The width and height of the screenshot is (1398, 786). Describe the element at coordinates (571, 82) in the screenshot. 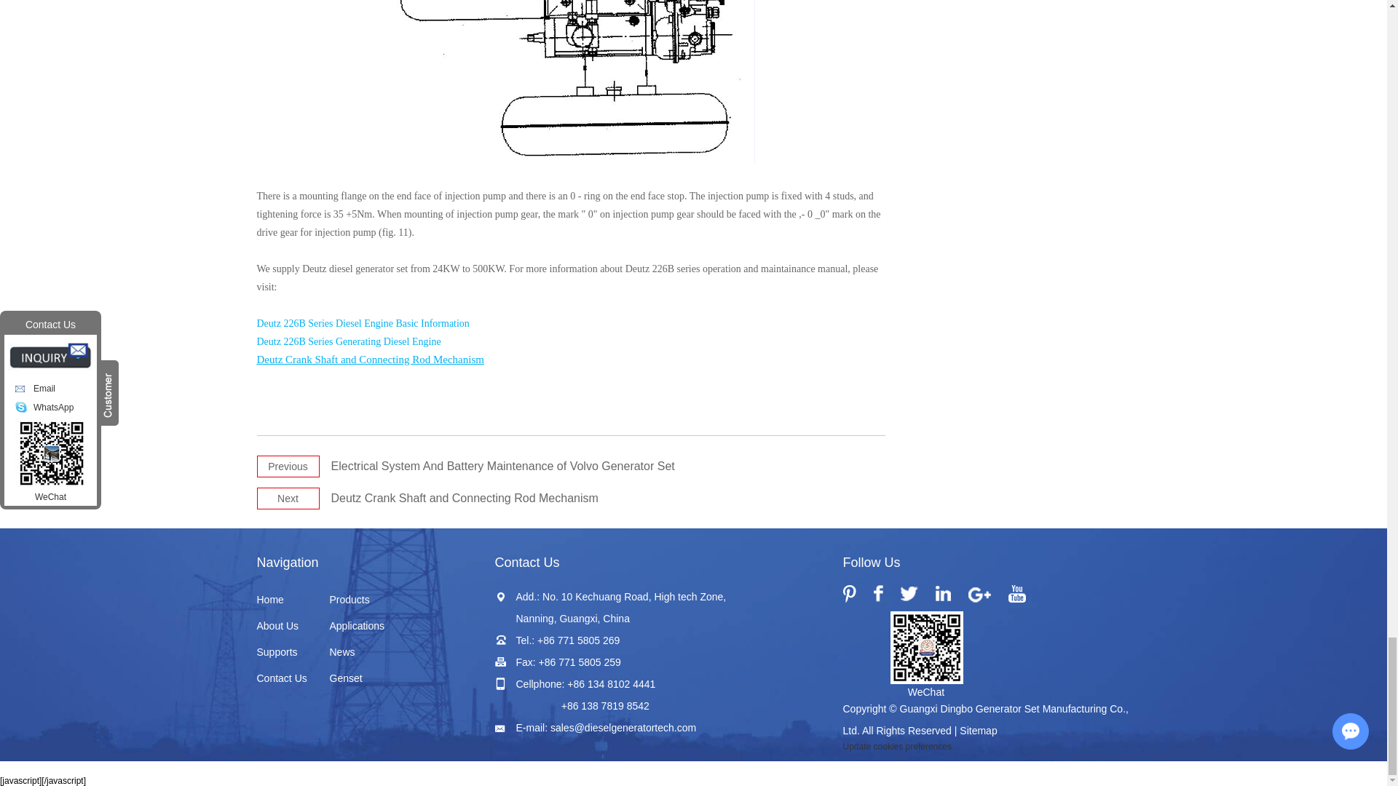

I see `fuel supply system` at that location.